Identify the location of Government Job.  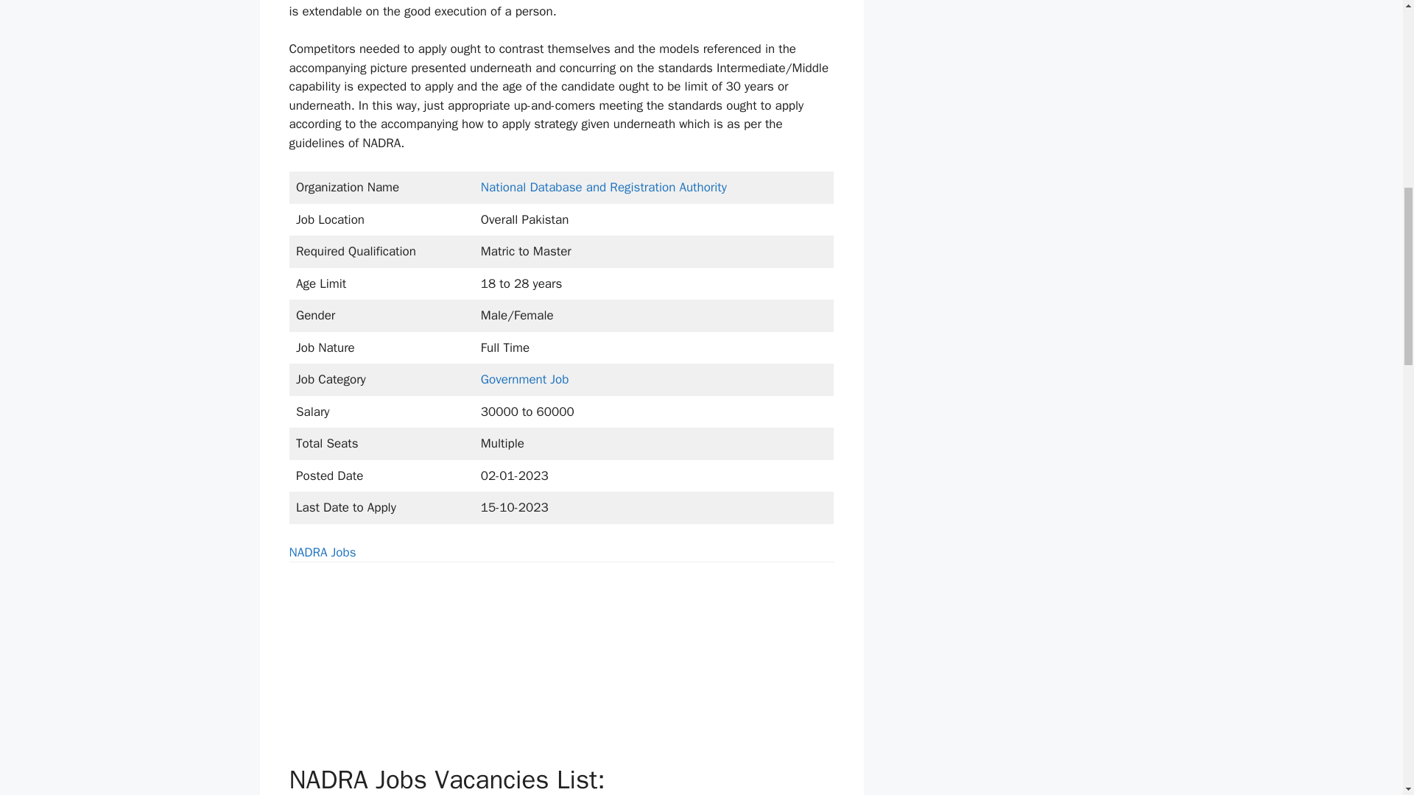
(524, 379).